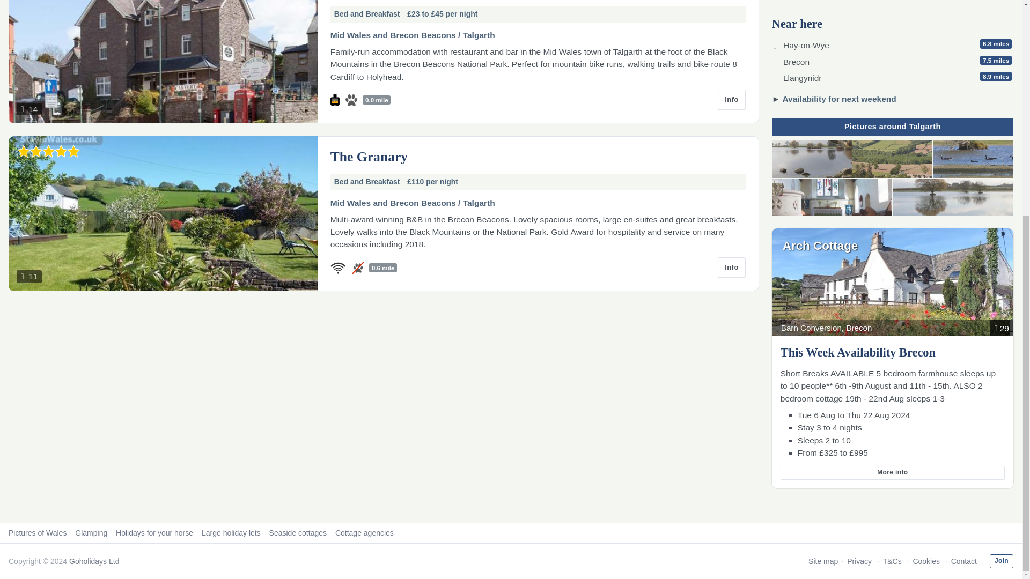  I want to click on Pictures of Wales, so click(38, 533).